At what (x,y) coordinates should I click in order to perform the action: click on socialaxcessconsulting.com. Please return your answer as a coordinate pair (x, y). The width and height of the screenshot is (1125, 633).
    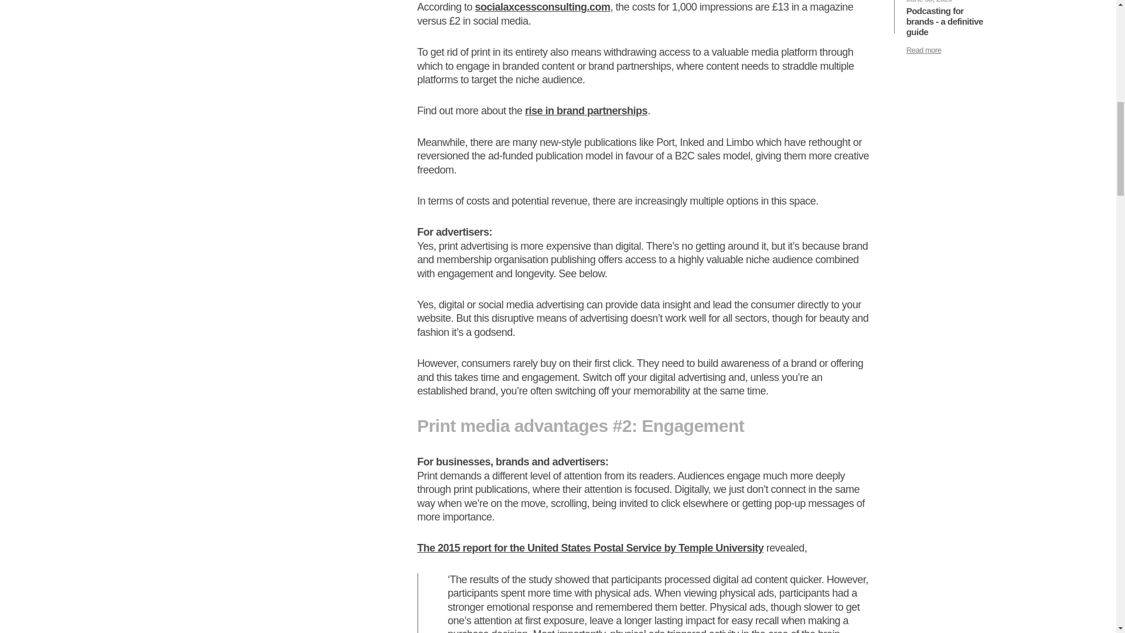
    Looking at the image, I should click on (542, 7).